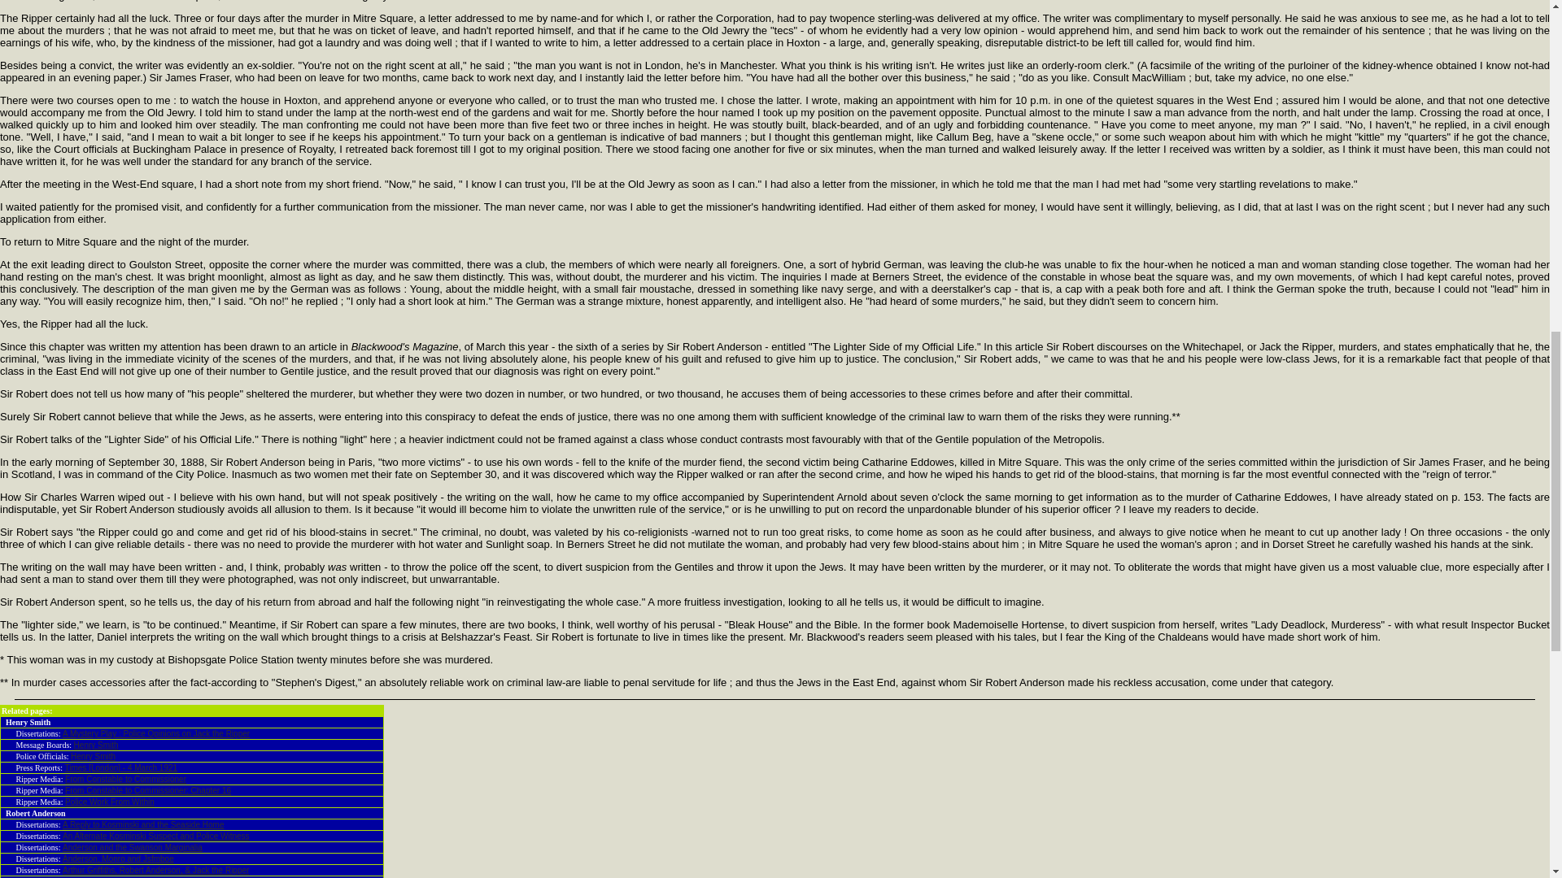  I want to click on A Reply to Kosminski and the Seaside Home, so click(142, 824).